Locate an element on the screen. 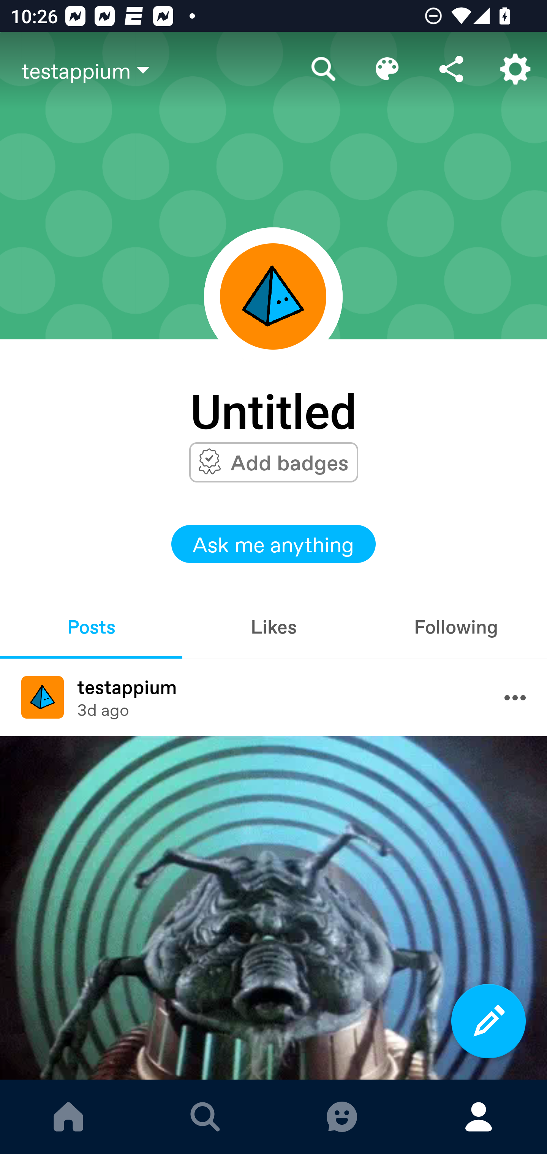 Image resolution: width=547 pixels, height=1154 pixels. testappium is located at coordinates (157, 70).